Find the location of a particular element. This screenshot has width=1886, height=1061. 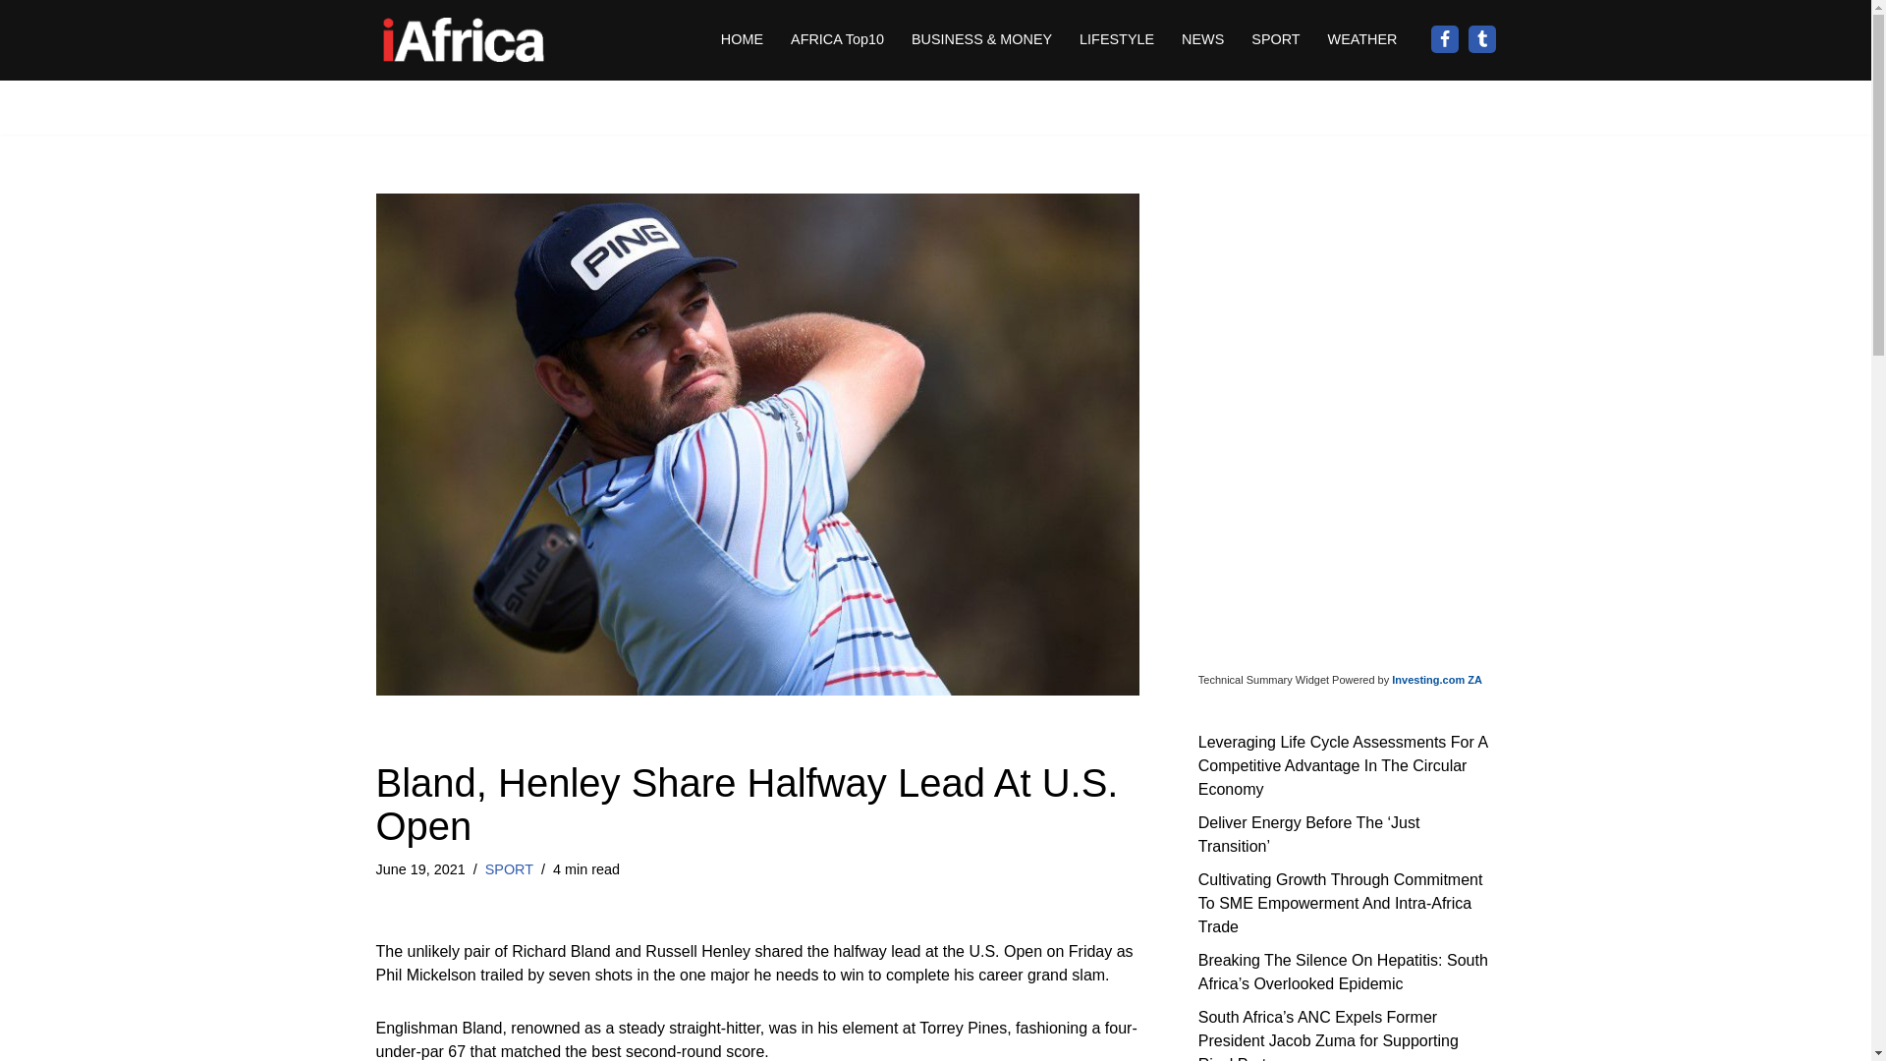

SPORT is located at coordinates (509, 868).